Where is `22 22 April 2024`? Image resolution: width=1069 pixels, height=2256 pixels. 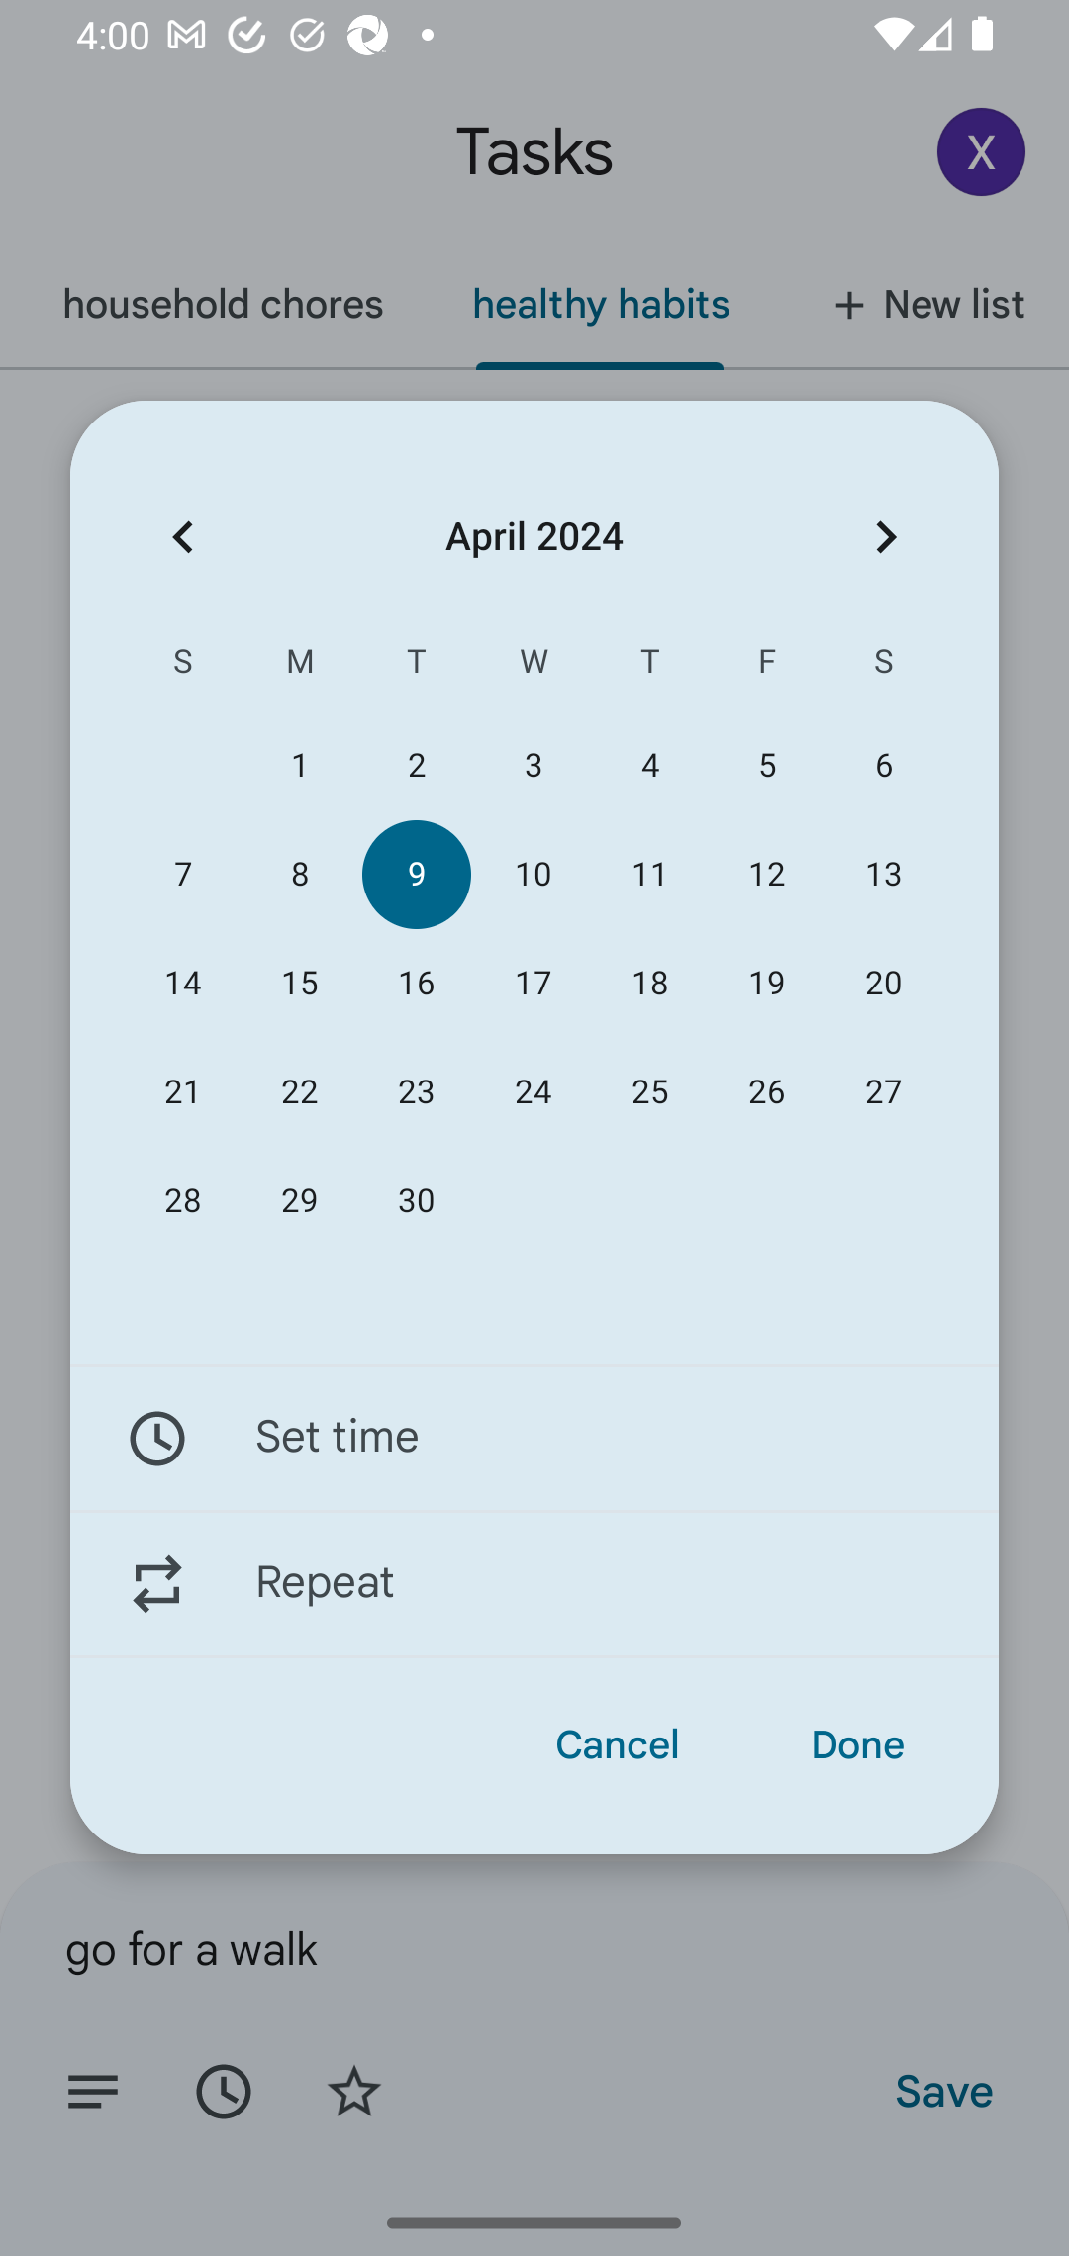
22 22 April 2024 is located at coordinates (299, 1091).